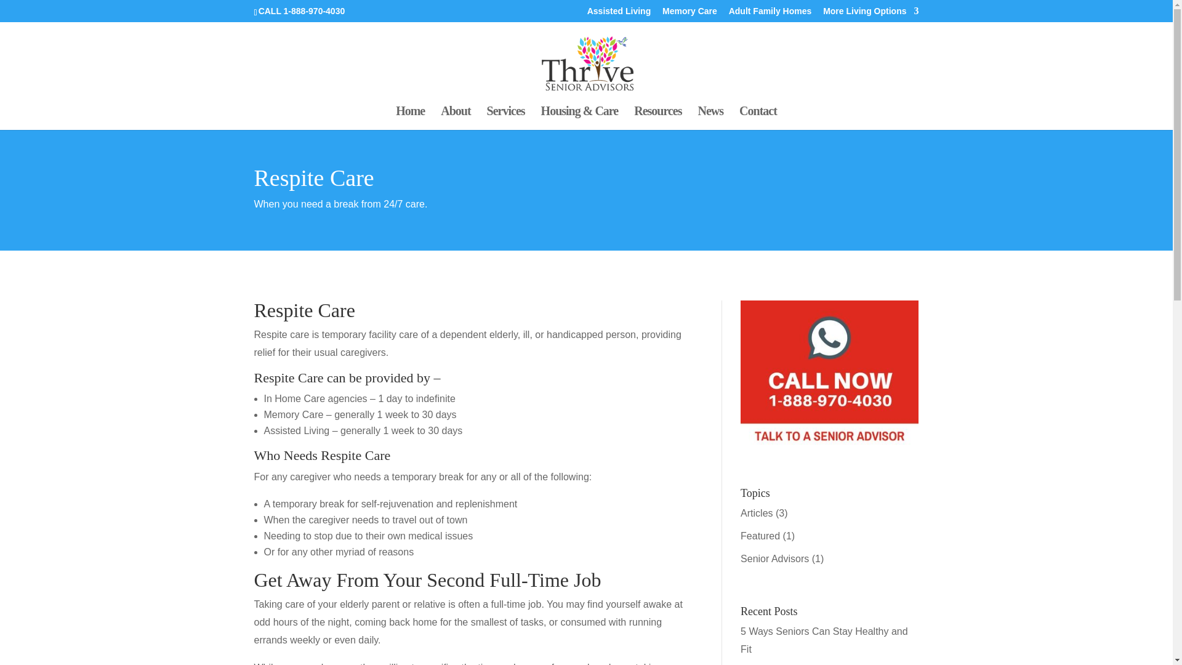 Image resolution: width=1182 pixels, height=665 pixels. What do you see at coordinates (410, 118) in the screenshot?
I see `Home` at bounding box center [410, 118].